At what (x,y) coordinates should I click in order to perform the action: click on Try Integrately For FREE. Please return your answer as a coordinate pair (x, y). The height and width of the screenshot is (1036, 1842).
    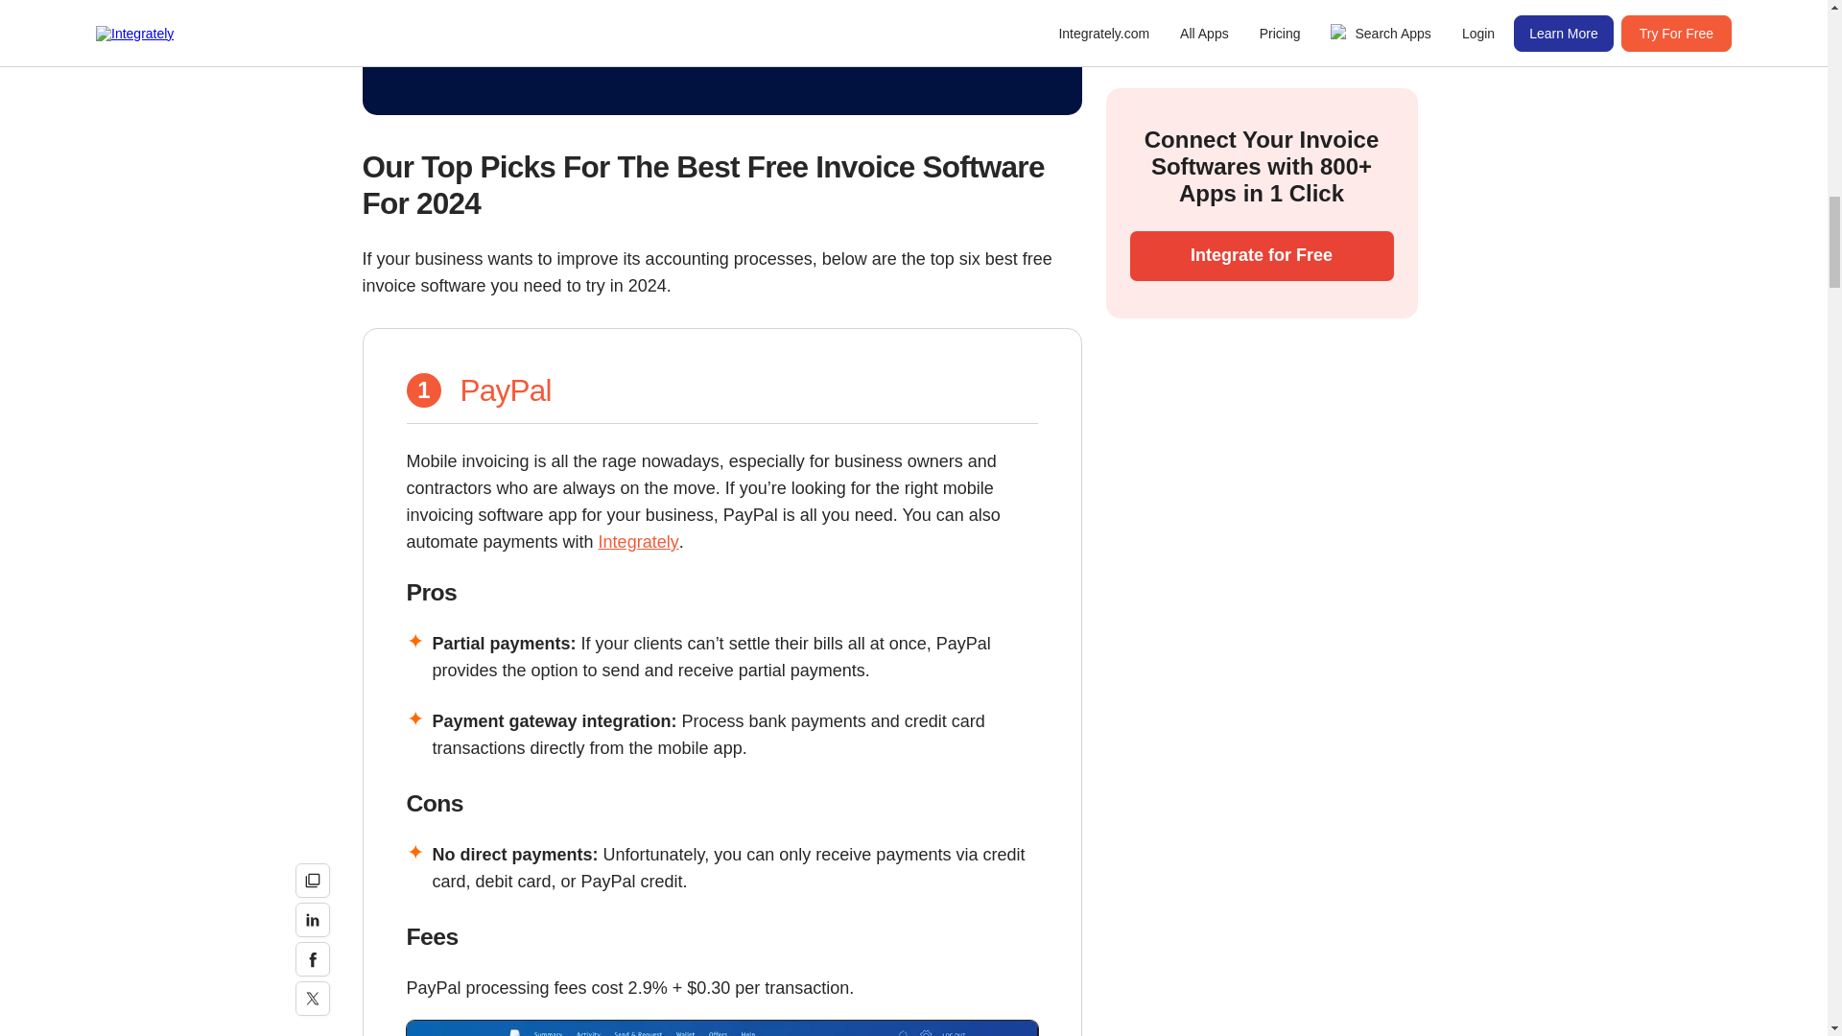
    Looking at the image, I should click on (720, 34).